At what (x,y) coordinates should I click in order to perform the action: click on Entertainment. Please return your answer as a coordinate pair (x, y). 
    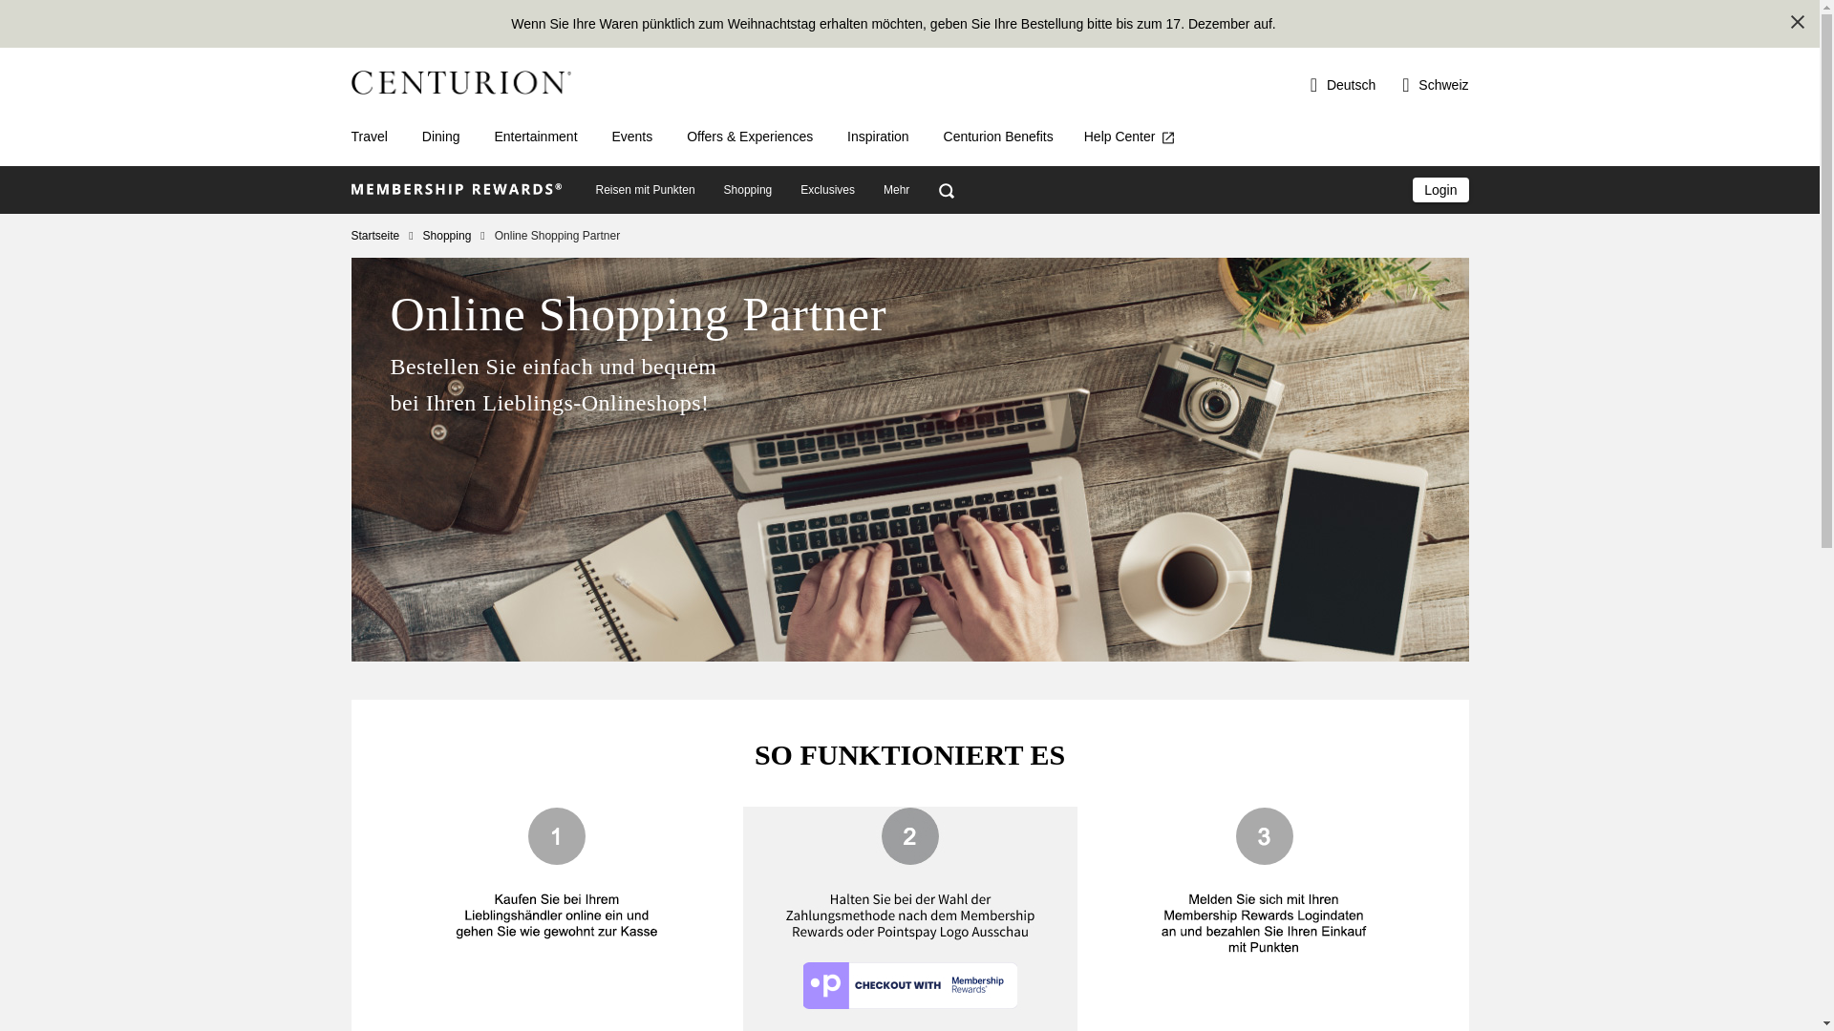
    Looking at the image, I should click on (535, 137).